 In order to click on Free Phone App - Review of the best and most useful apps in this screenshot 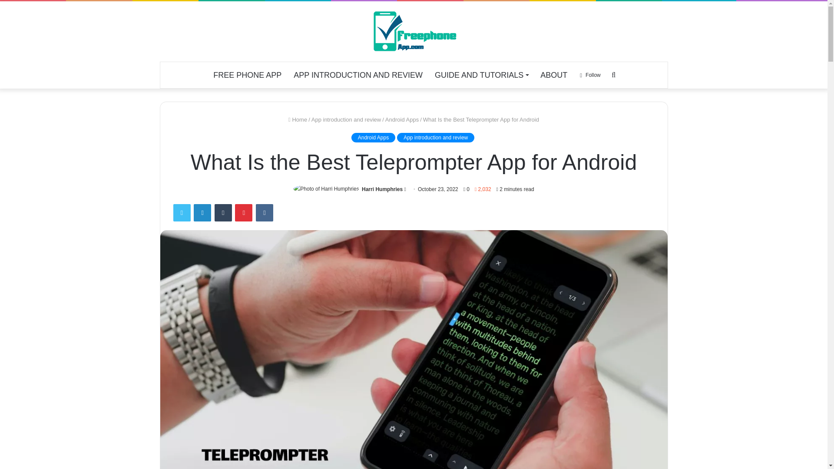, I will do `click(414, 31)`.